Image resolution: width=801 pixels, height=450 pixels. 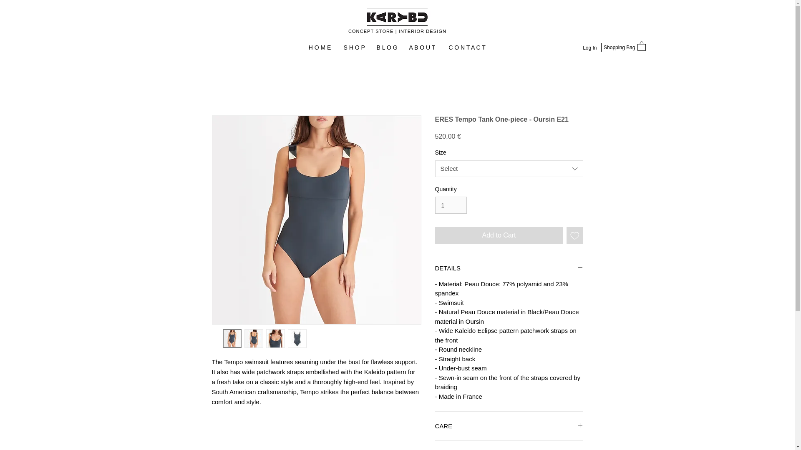 What do you see at coordinates (386, 47) in the screenshot?
I see `B L O G` at bounding box center [386, 47].